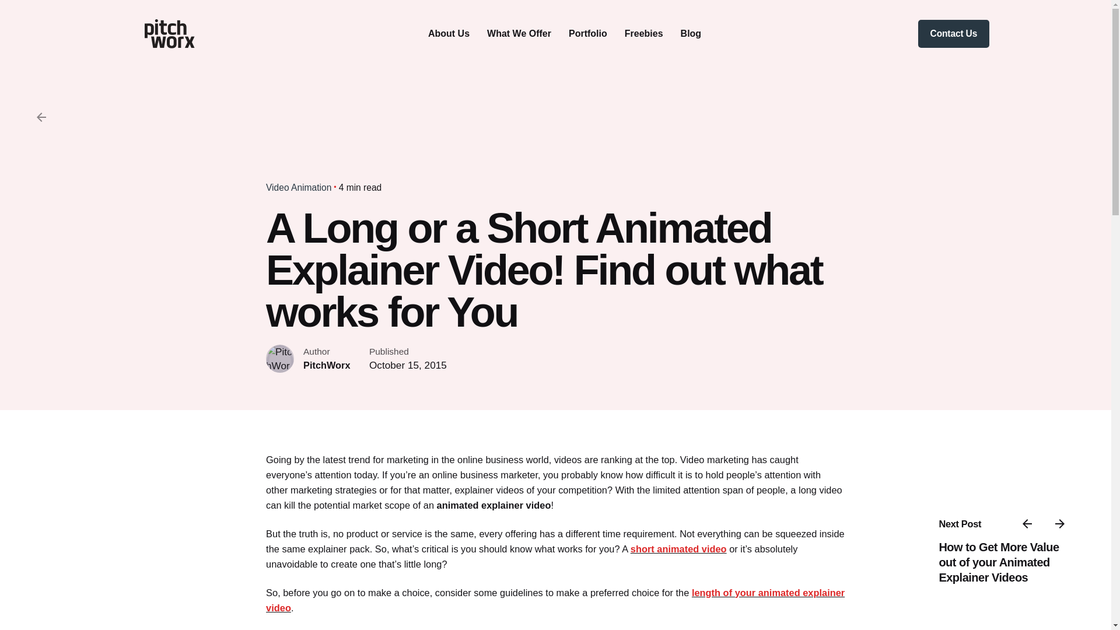 This screenshot has height=630, width=1120. I want to click on Blog, so click(691, 33).